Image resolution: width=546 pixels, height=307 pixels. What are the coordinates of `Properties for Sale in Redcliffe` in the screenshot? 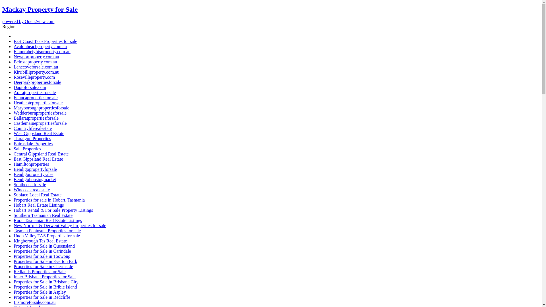 It's located at (42, 297).